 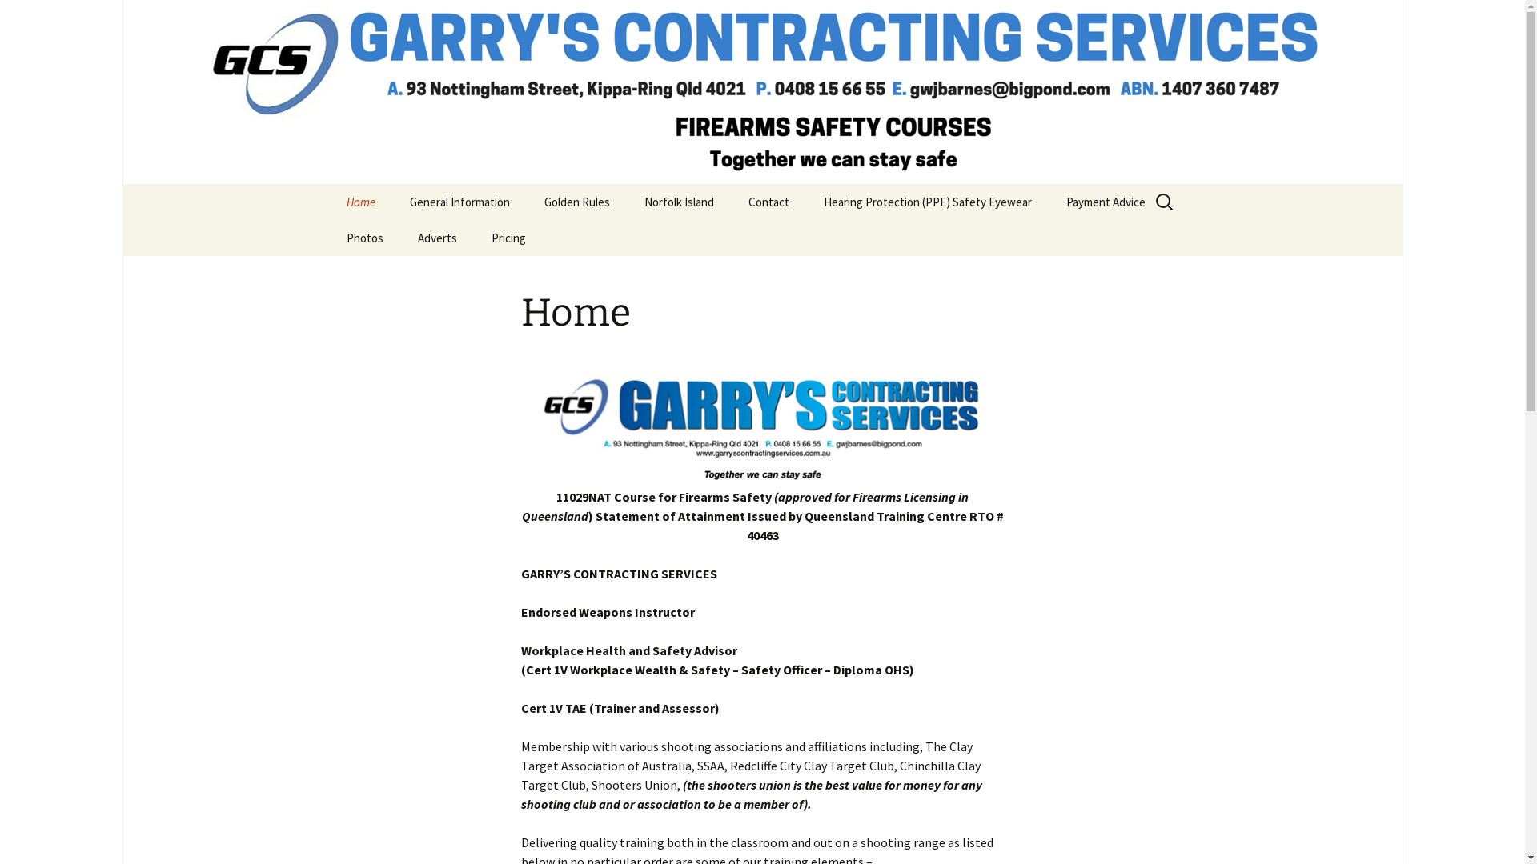 What do you see at coordinates (364, 238) in the screenshot?
I see `Photos` at bounding box center [364, 238].